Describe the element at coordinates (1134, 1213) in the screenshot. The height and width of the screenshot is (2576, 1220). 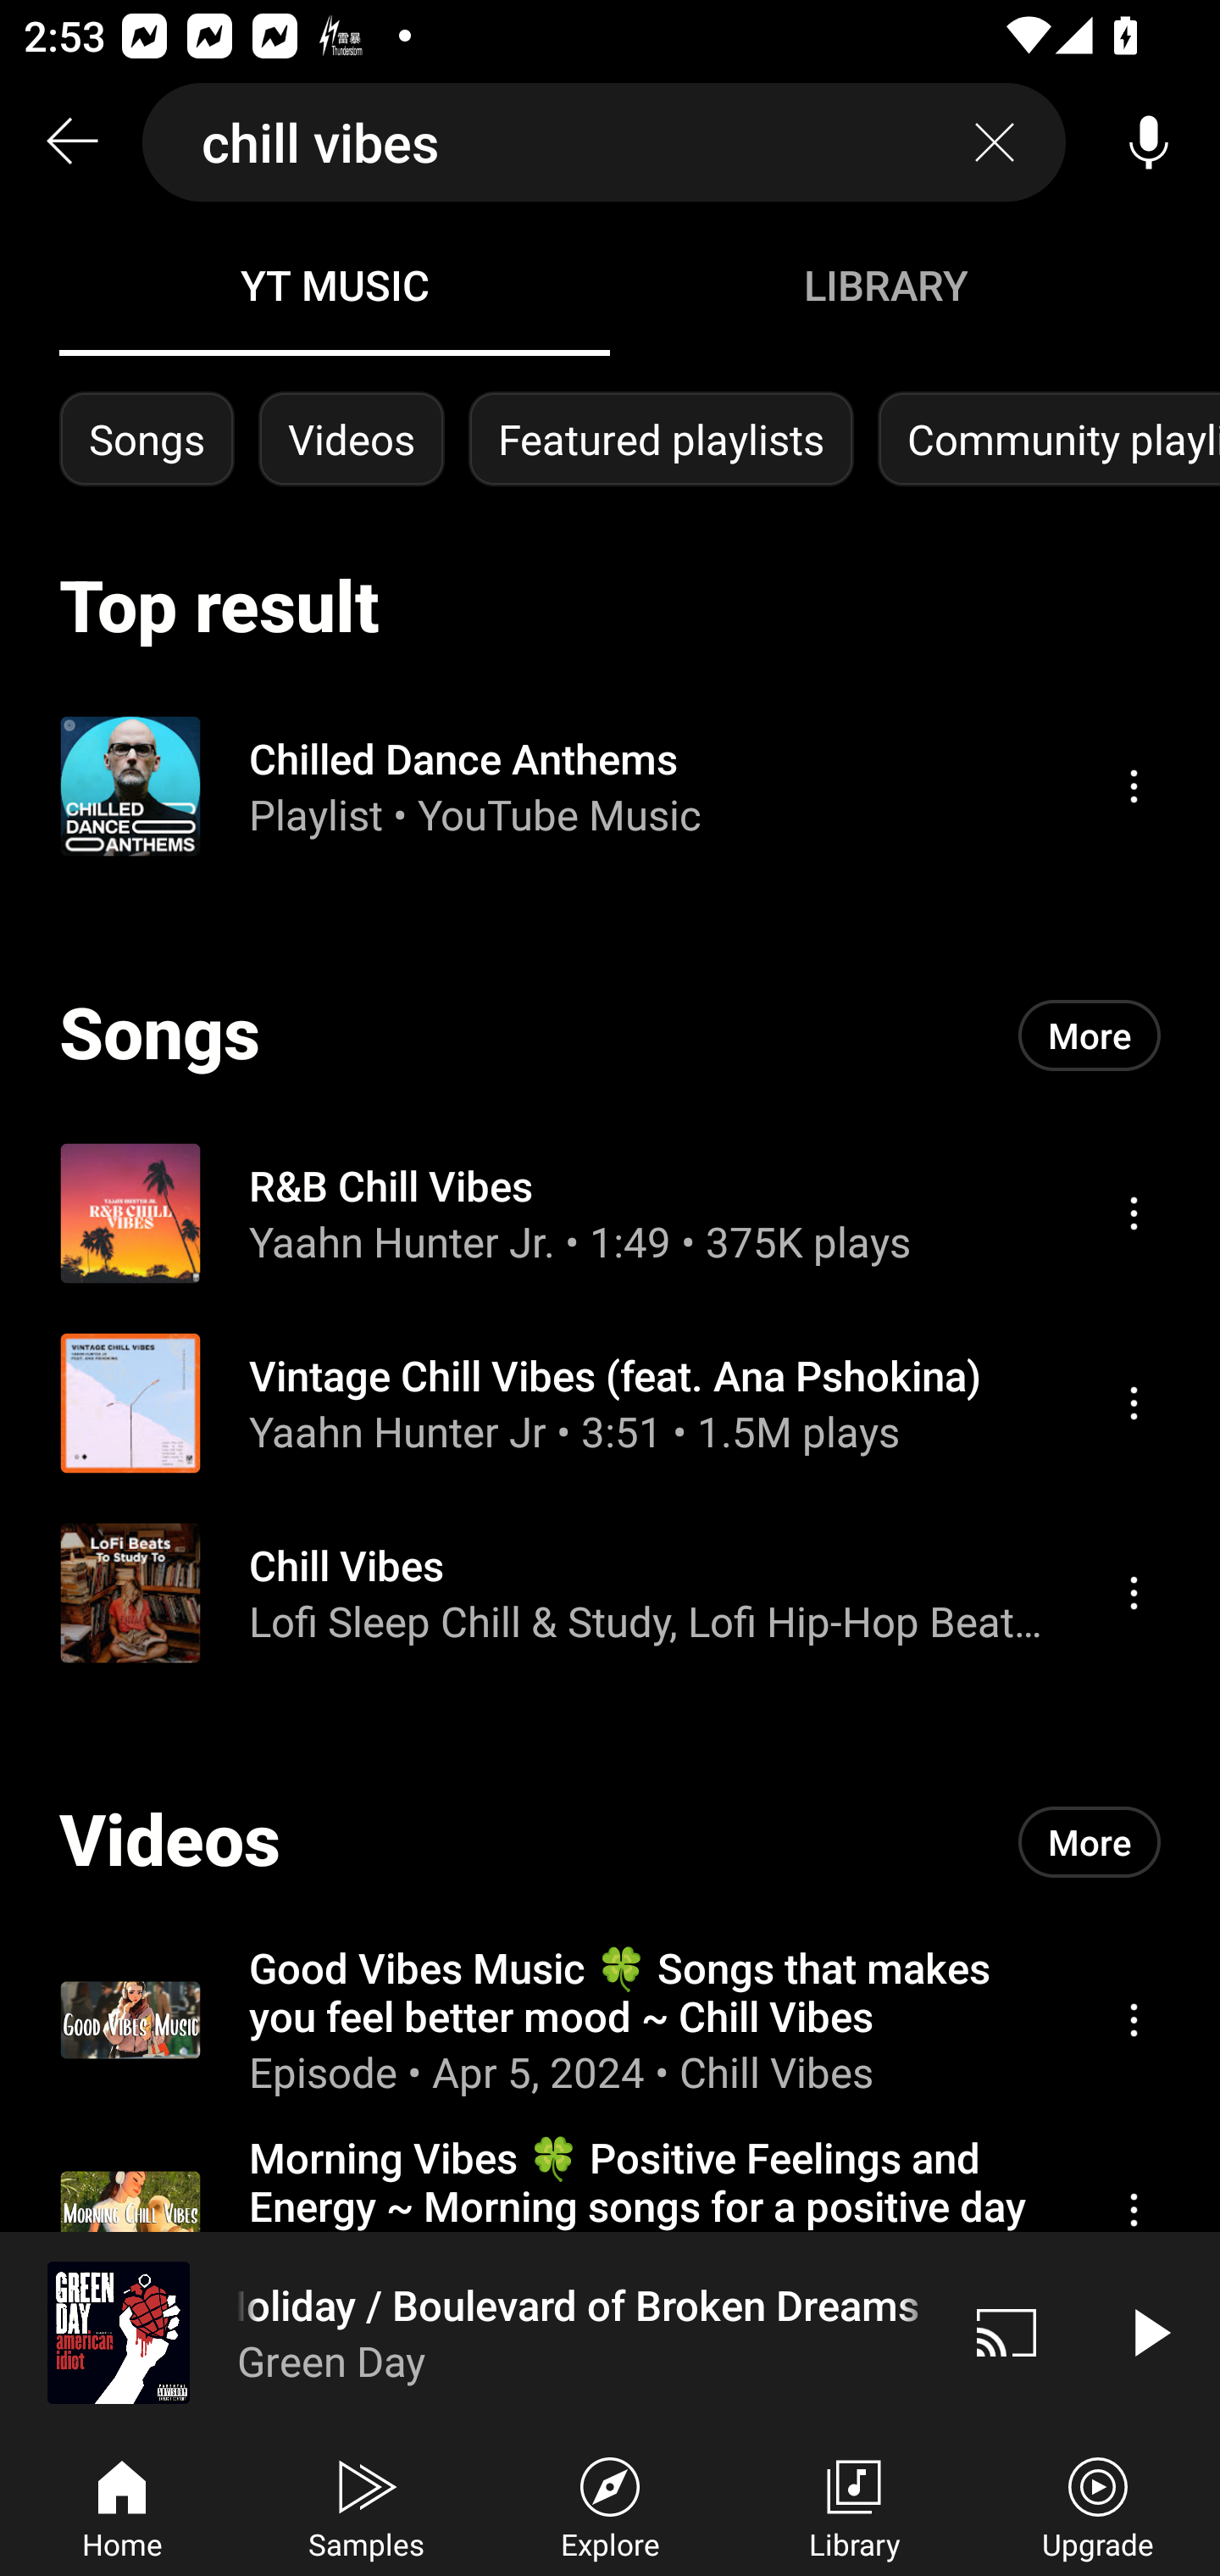
I see `Menu` at that location.